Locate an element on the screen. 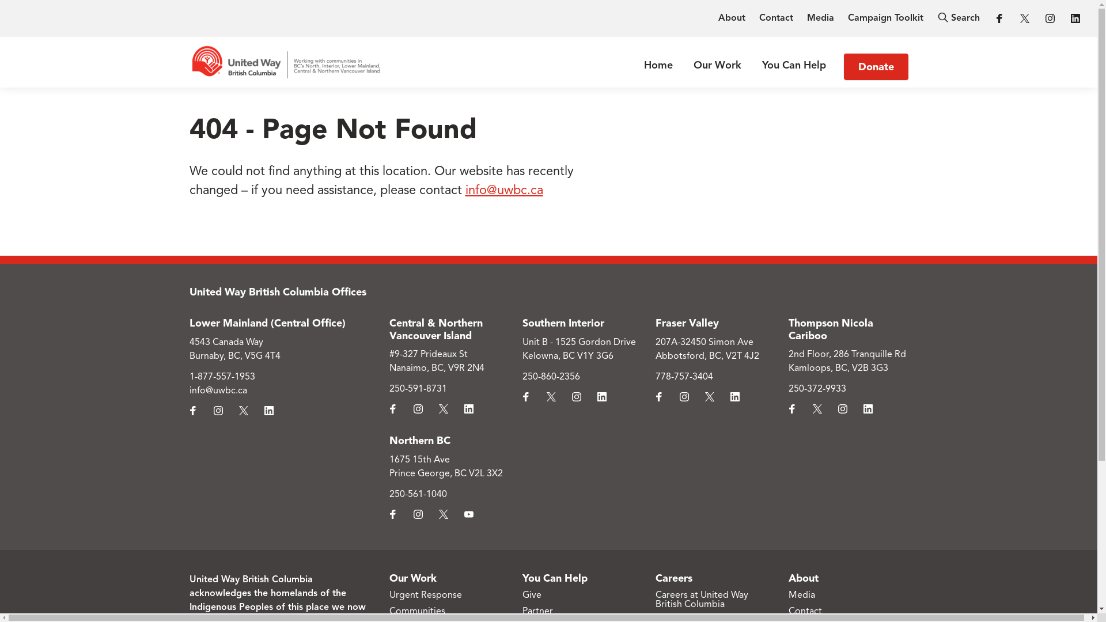 This screenshot has height=622, width=1106. Instagram is located at coordinates (843, 409).